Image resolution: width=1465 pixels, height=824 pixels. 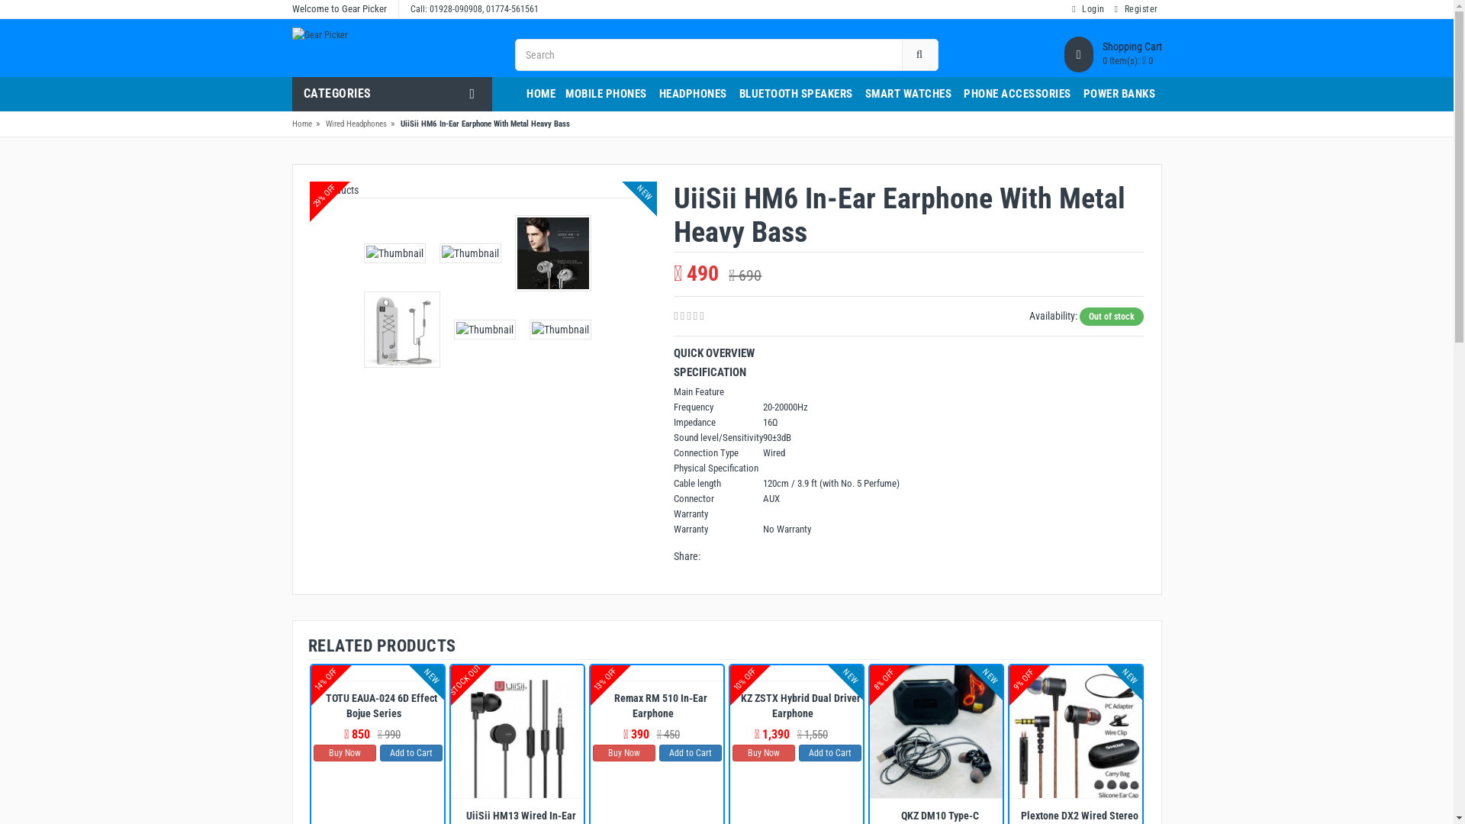 I want to click on Home, so click(x=301, y=124).